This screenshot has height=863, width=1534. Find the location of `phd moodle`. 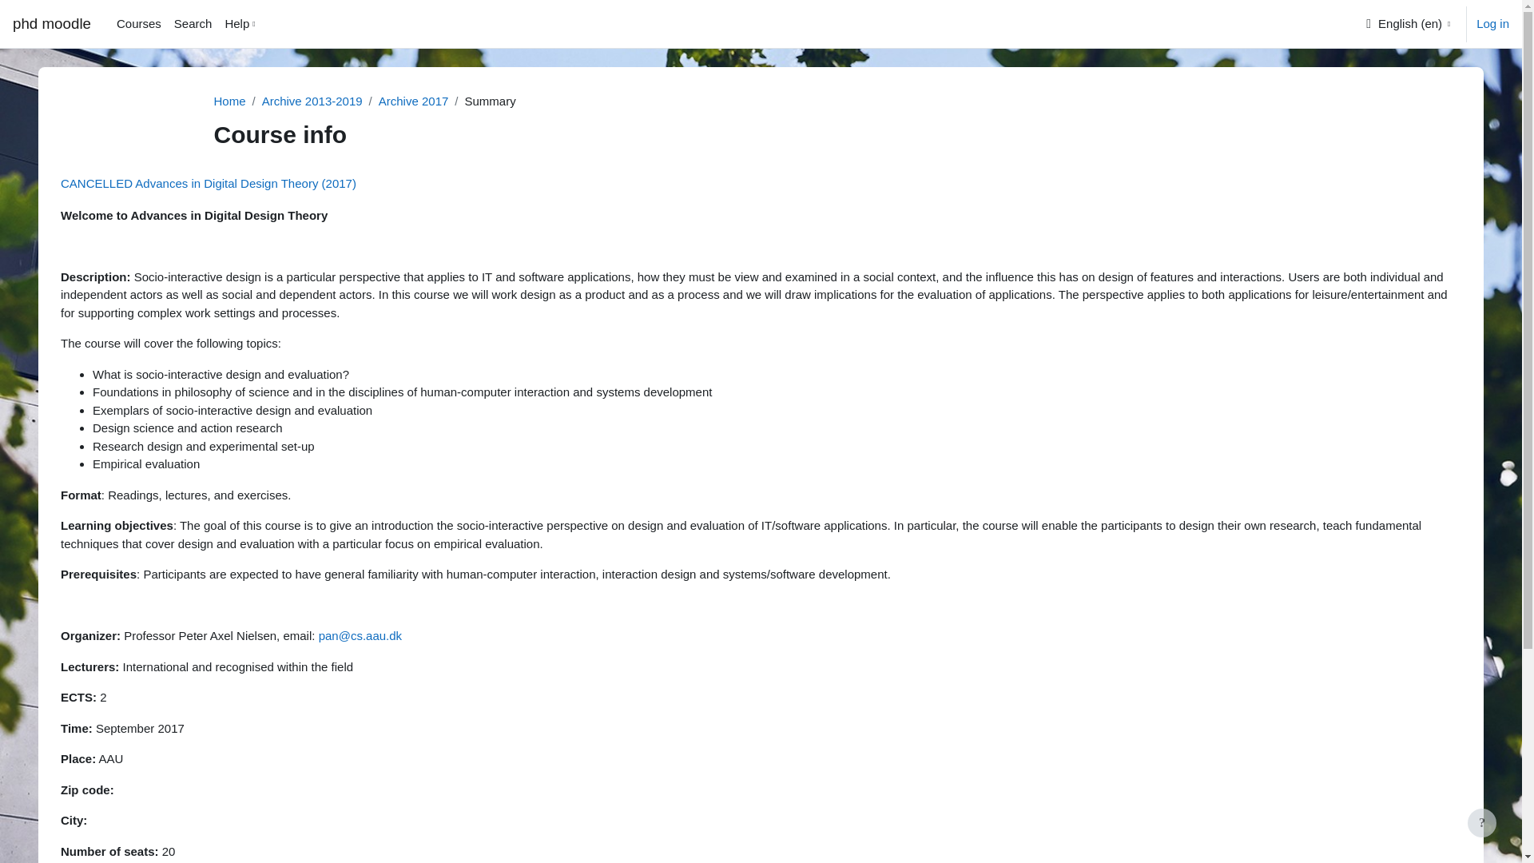

phd moodle is located at coordinates (51, 24).